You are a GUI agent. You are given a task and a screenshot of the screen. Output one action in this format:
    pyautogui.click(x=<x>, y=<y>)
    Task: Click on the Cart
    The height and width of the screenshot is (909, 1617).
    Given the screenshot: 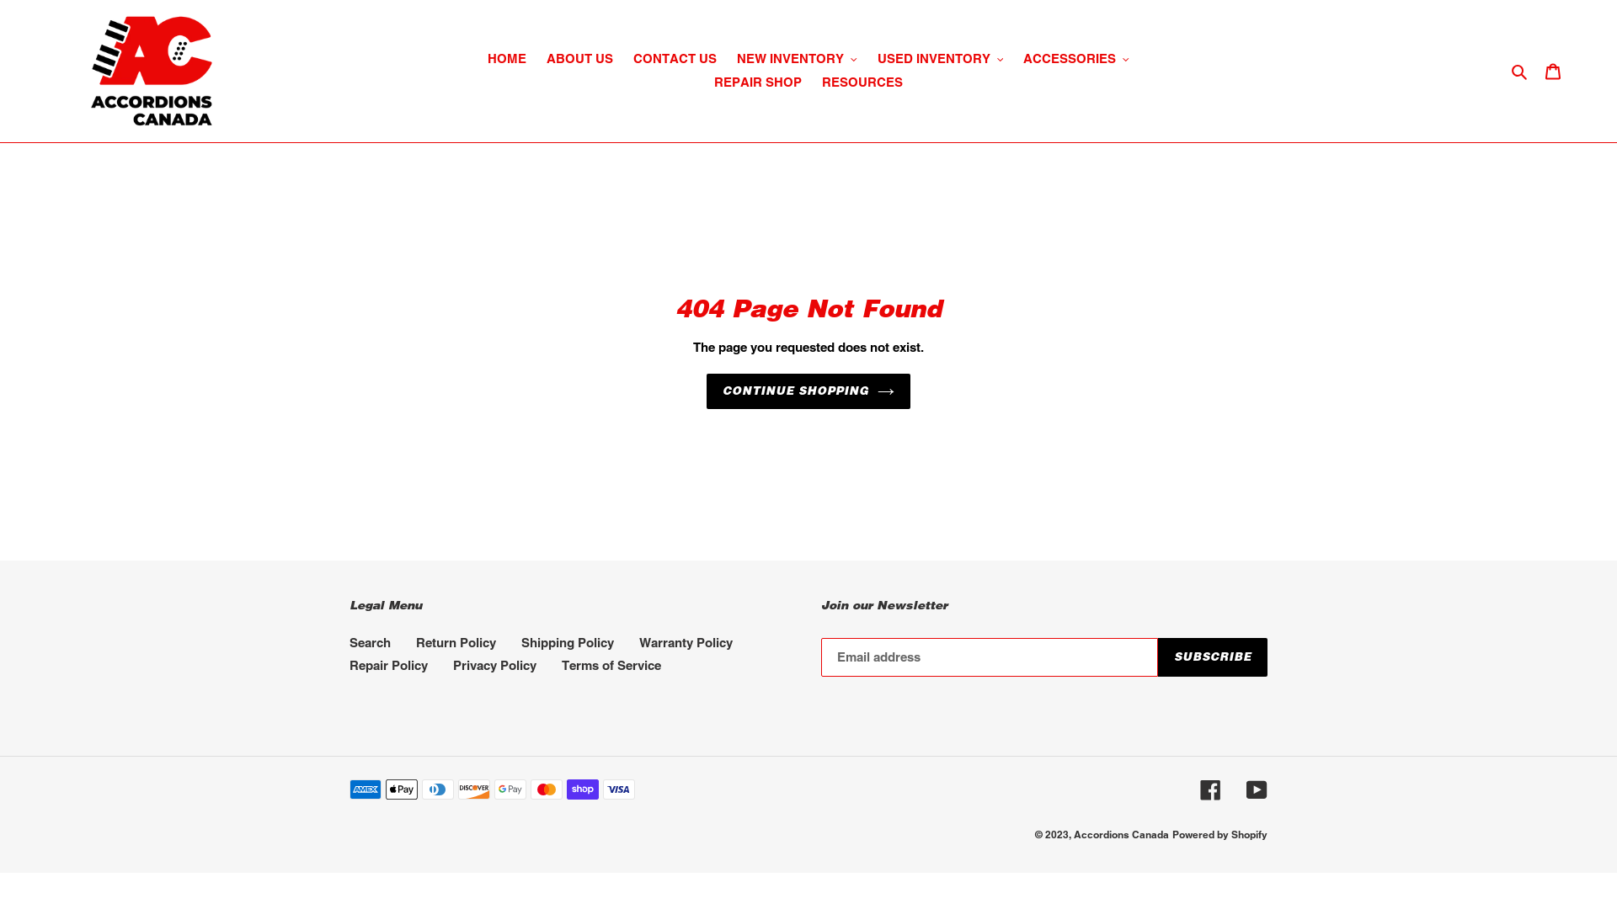 What is the action you would take?
    pyautogui.click(x=1553, y=71)
    